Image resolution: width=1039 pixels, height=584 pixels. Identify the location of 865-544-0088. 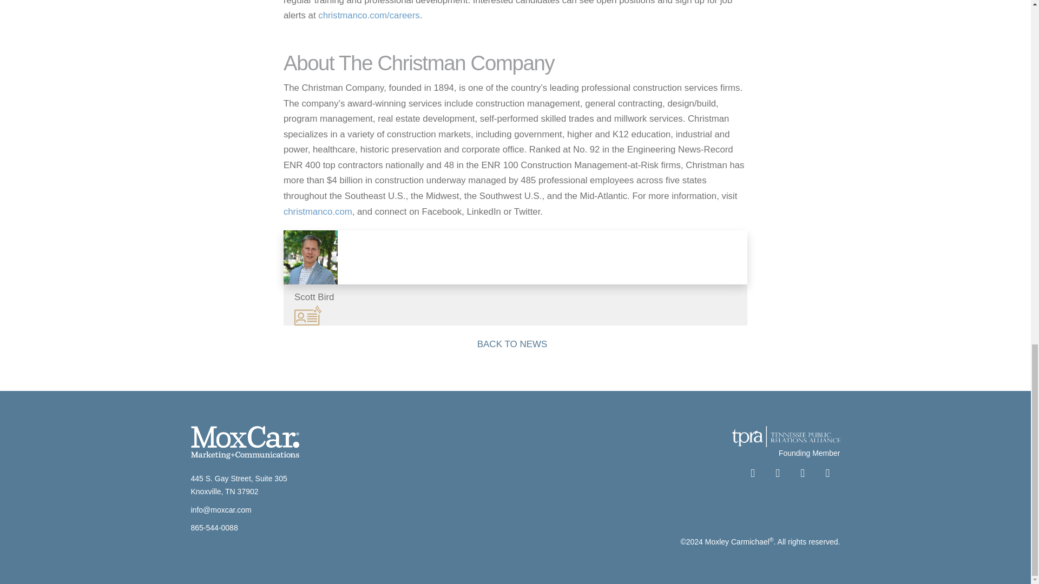
(214, 527).